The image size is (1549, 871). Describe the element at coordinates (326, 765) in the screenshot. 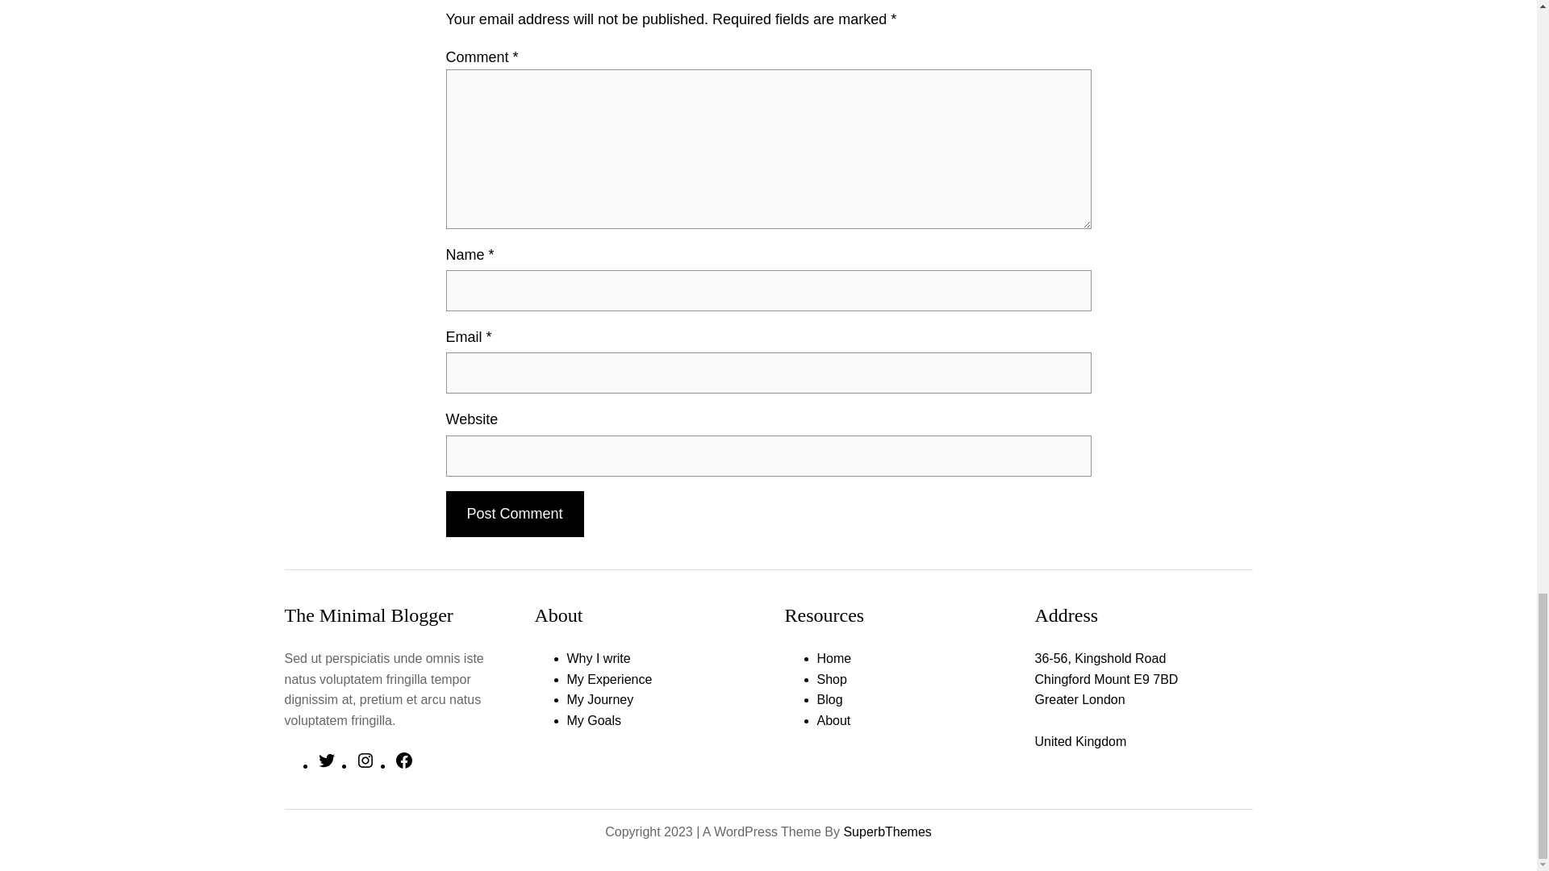

I see `Twitter` at that location.